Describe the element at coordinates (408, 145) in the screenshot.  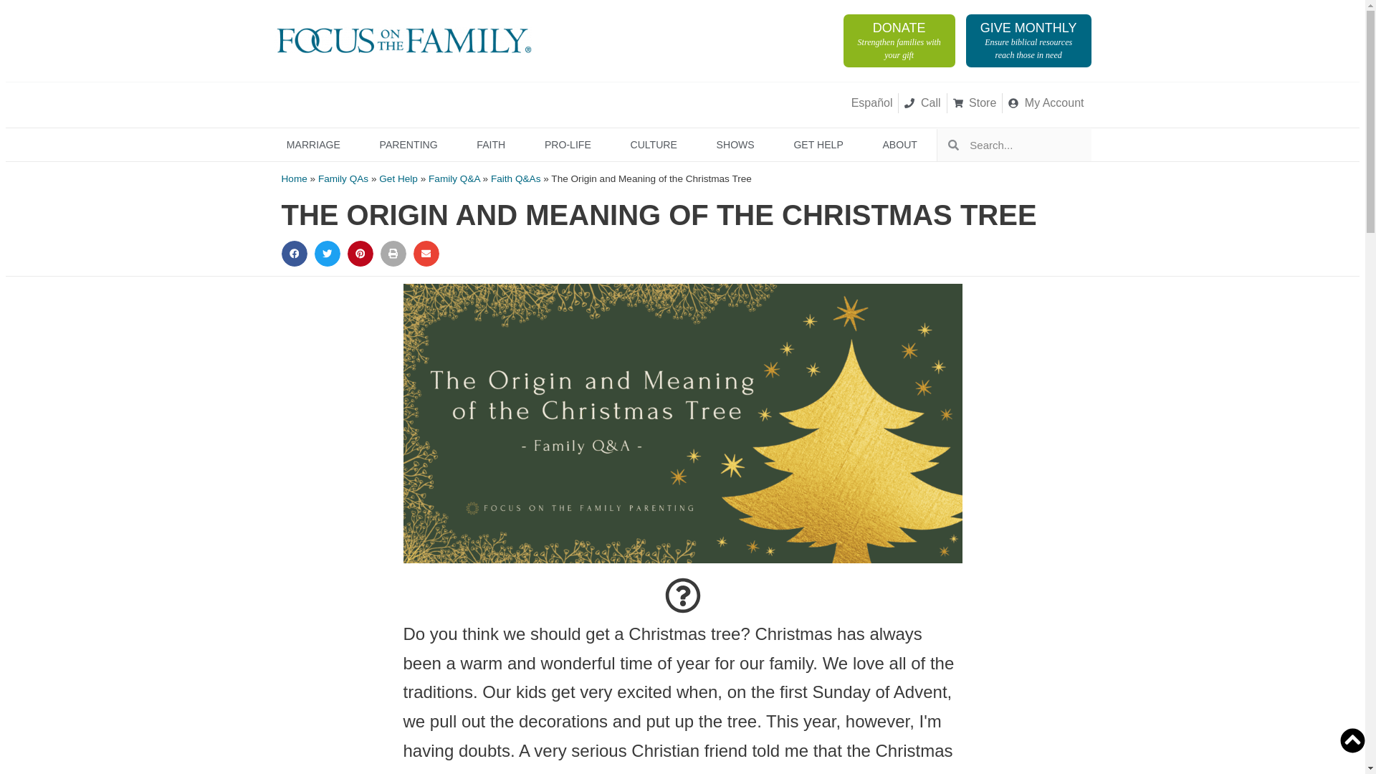
I see `PARENTING` at that location.